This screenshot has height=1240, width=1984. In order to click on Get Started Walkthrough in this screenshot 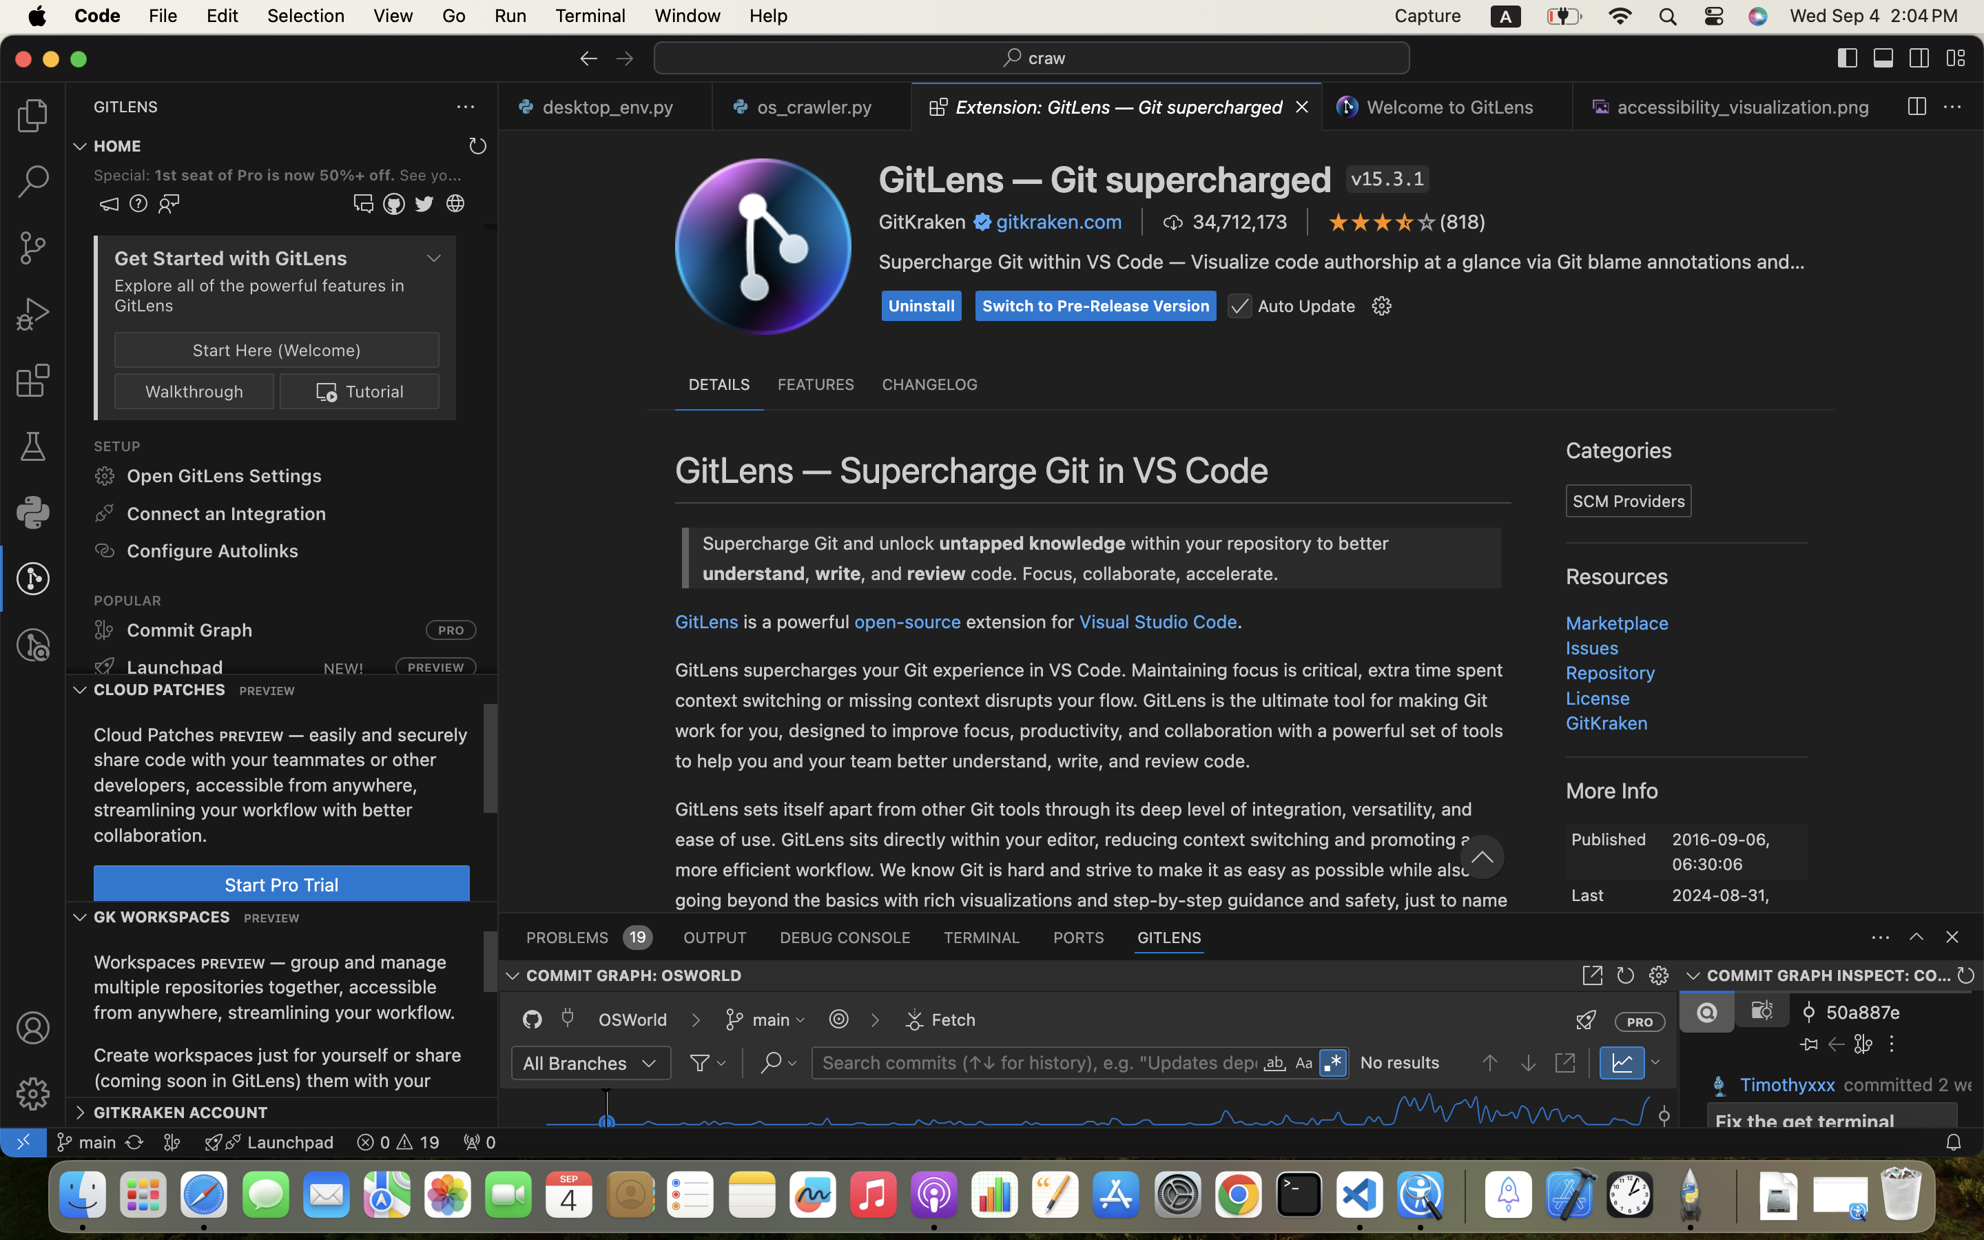, I will do `click(1741, 402)`.